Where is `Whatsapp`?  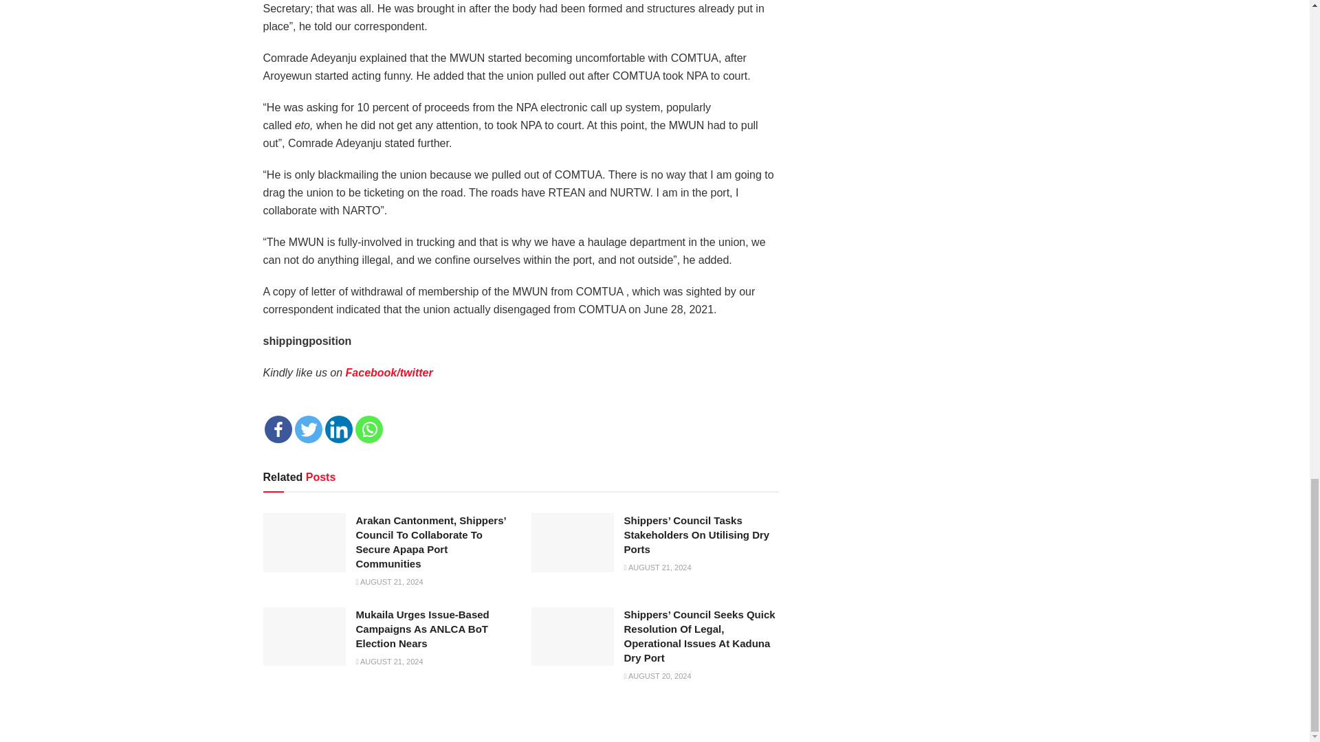 Whatsapp is located at coordinates (368, 429).